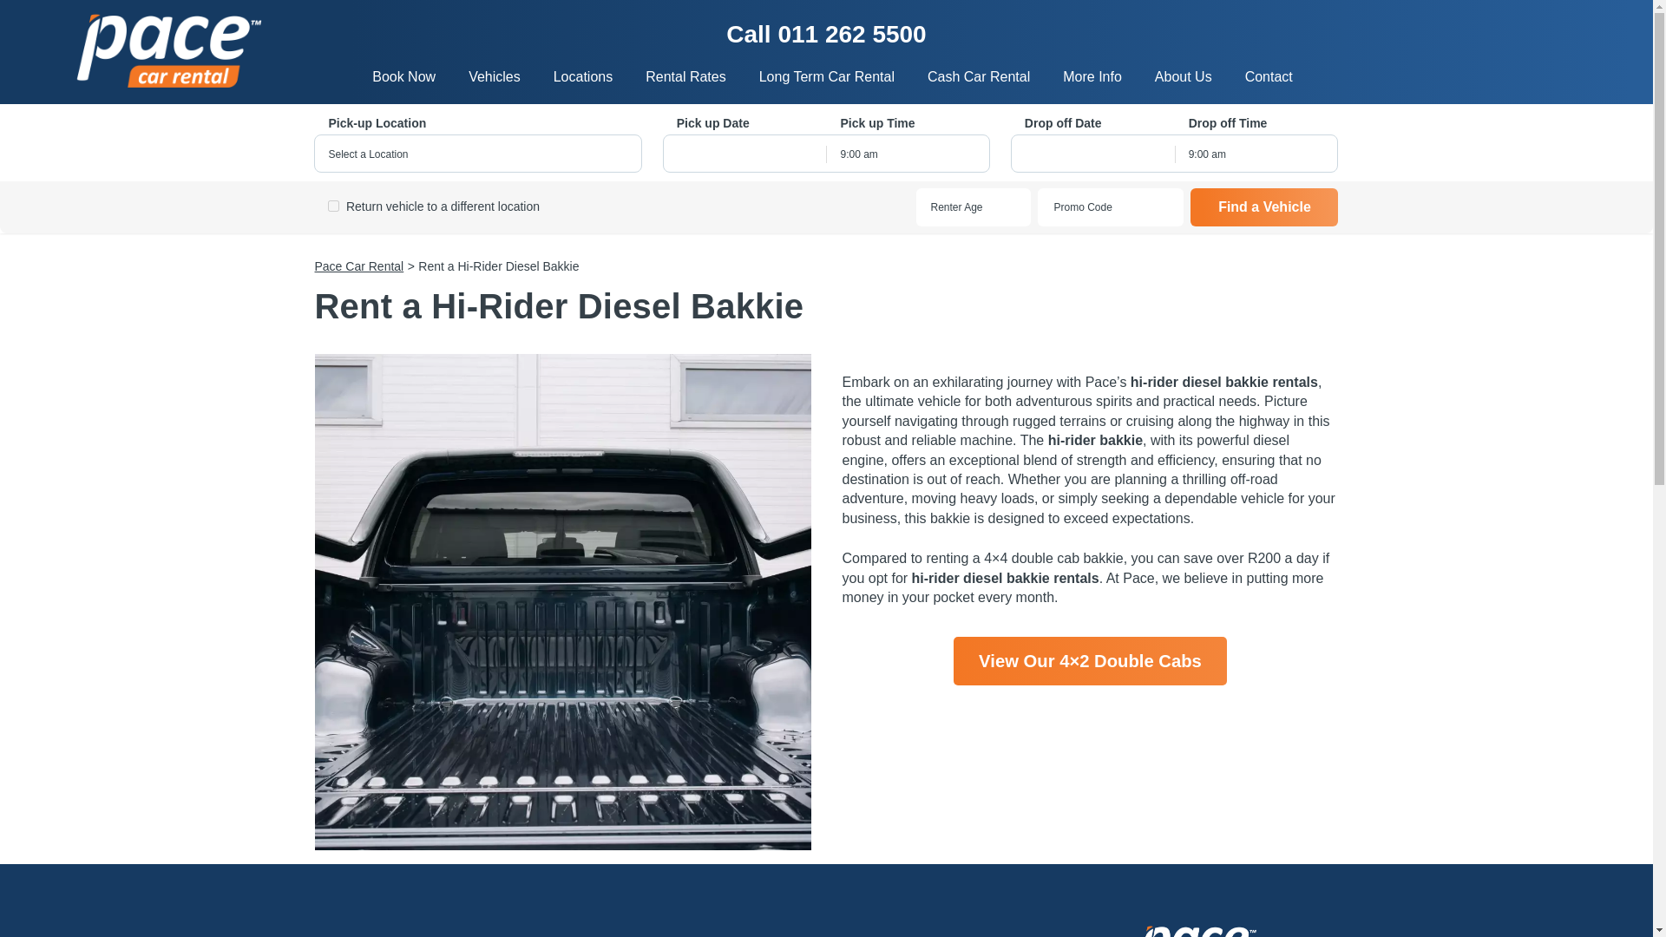  What do you see at coordinates (1263, 207) in the screenshot?
I see `Find a Vehicle` at bounding box center [1263, 207].